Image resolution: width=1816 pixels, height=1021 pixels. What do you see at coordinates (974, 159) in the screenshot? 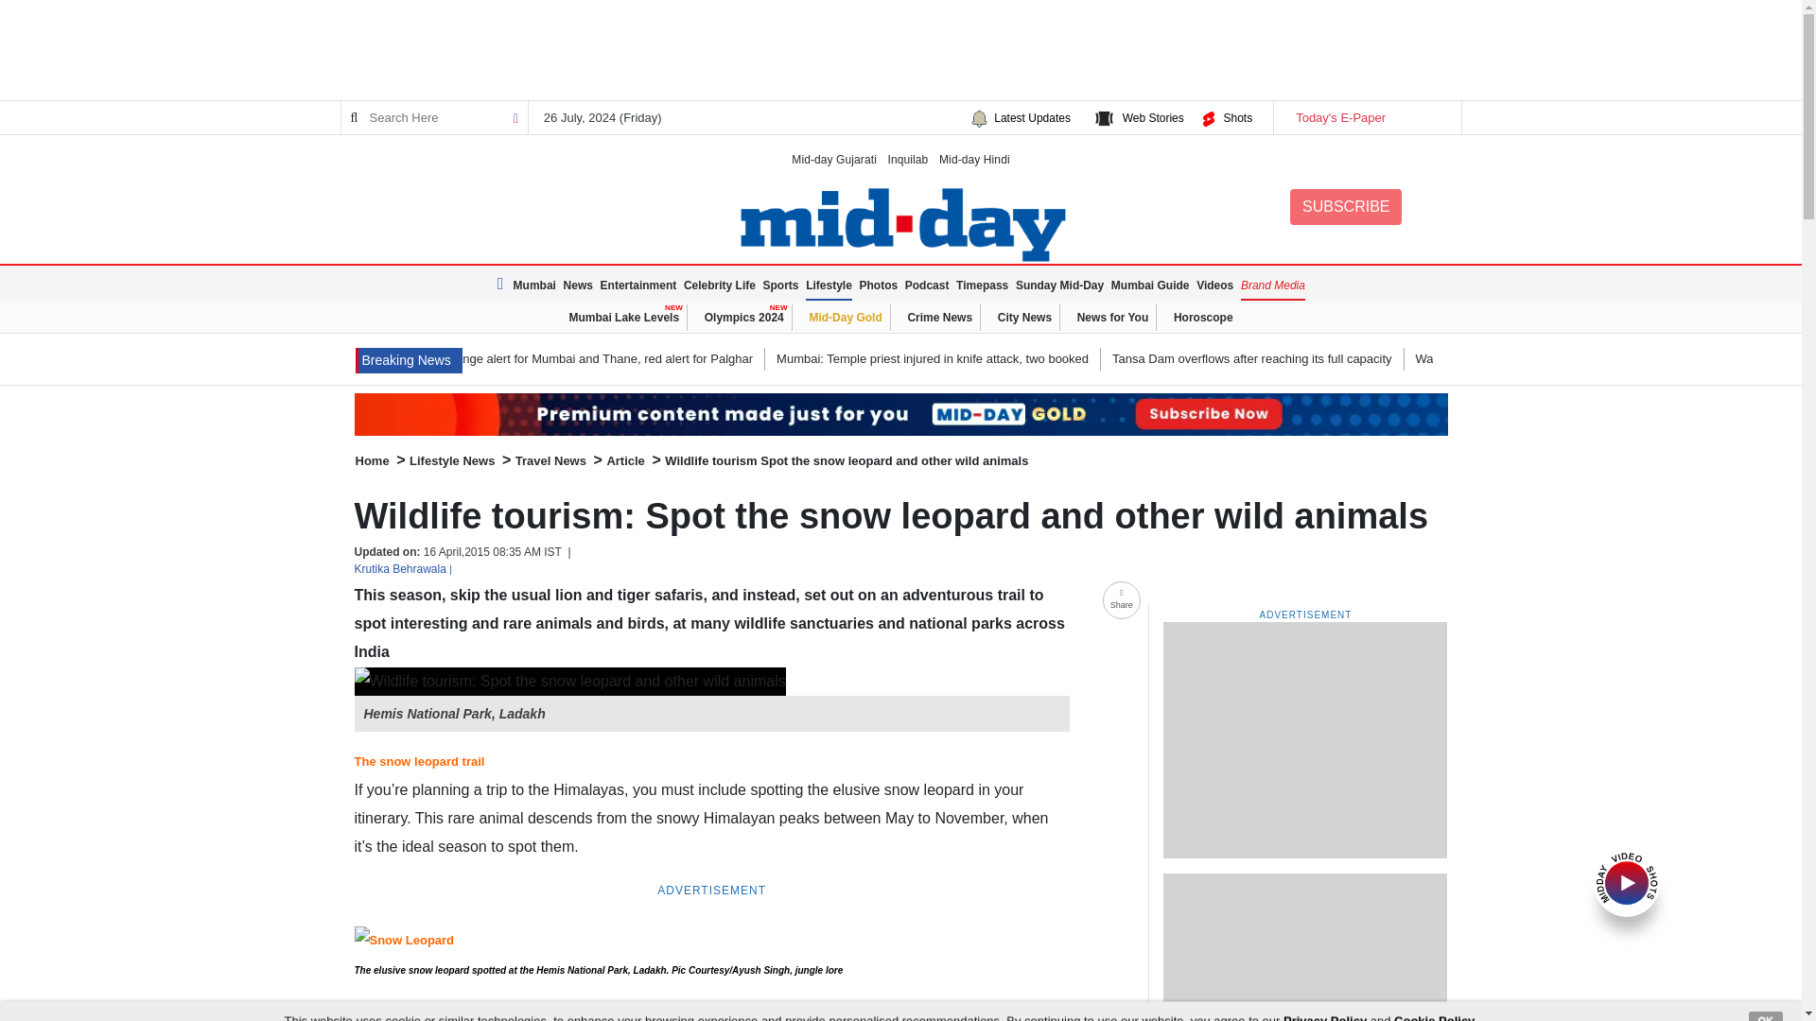
I see `Mid-day Hindi` at bounding box center [974, 159].